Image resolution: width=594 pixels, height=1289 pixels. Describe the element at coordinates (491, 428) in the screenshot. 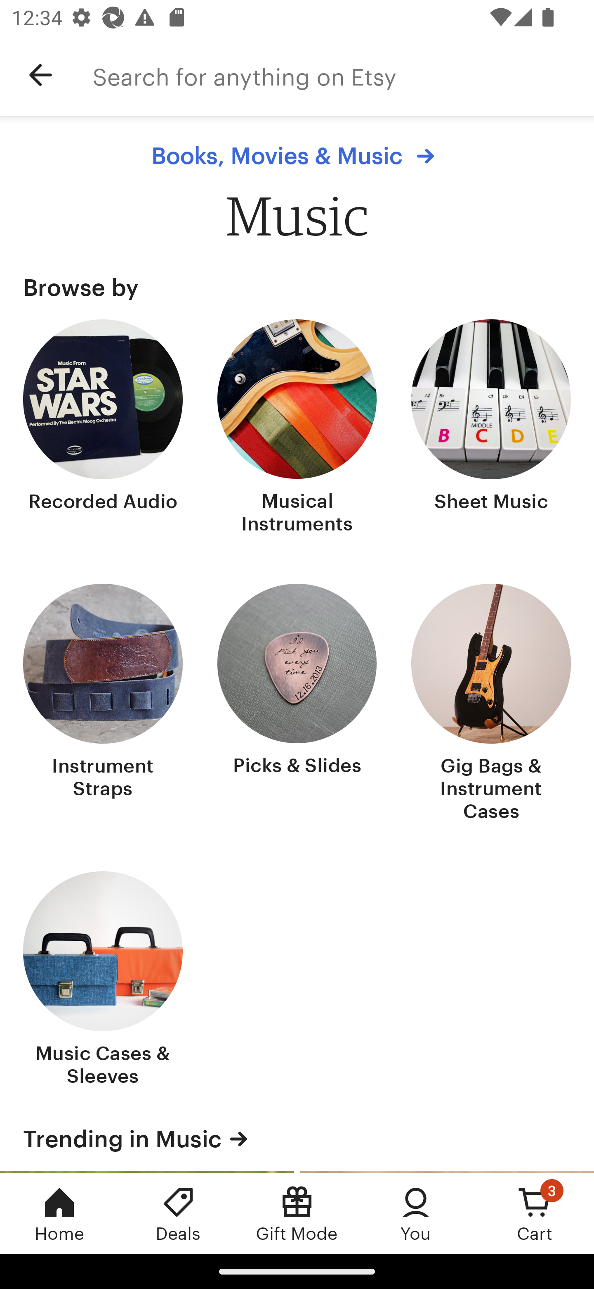

I see `Sheet Music` at that location.